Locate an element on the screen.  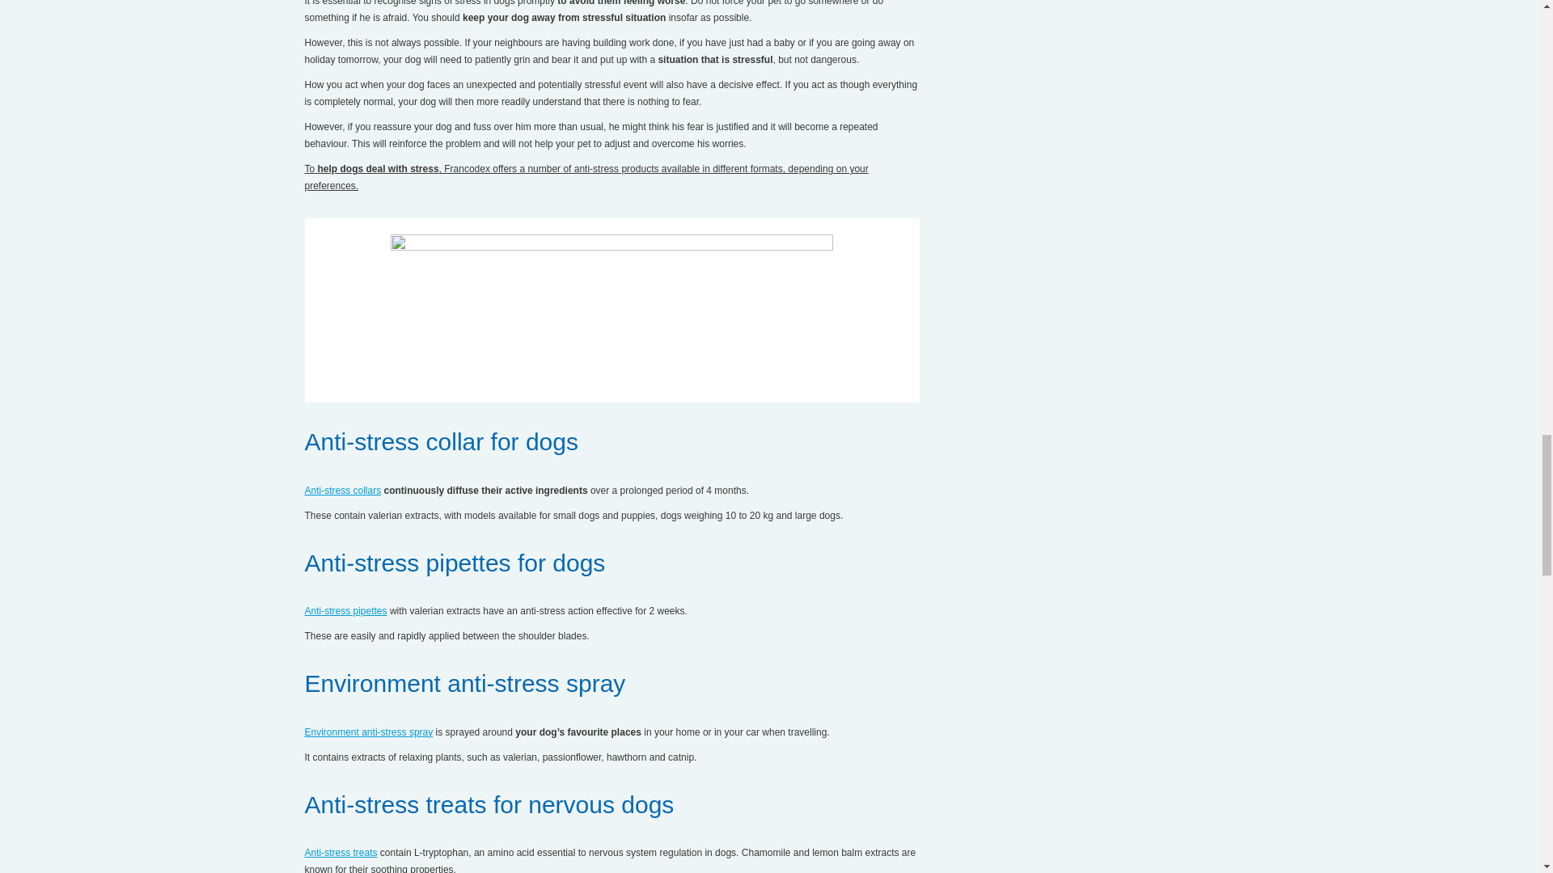
Anti-stress collars is located at coordinates (342, 491).